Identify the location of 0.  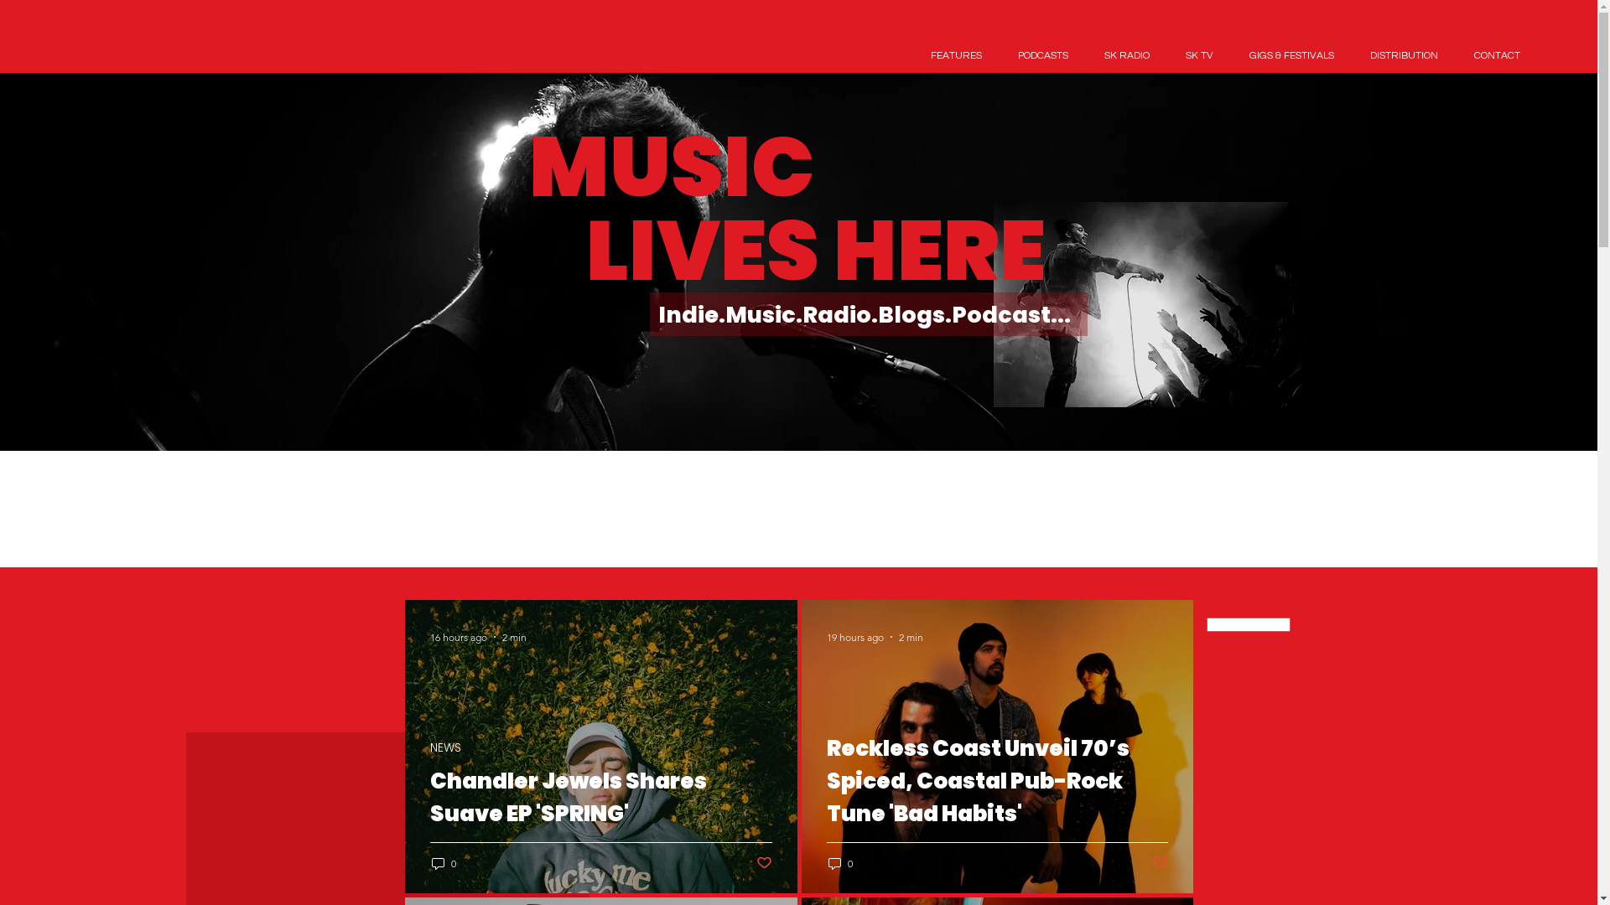
(443, 863).